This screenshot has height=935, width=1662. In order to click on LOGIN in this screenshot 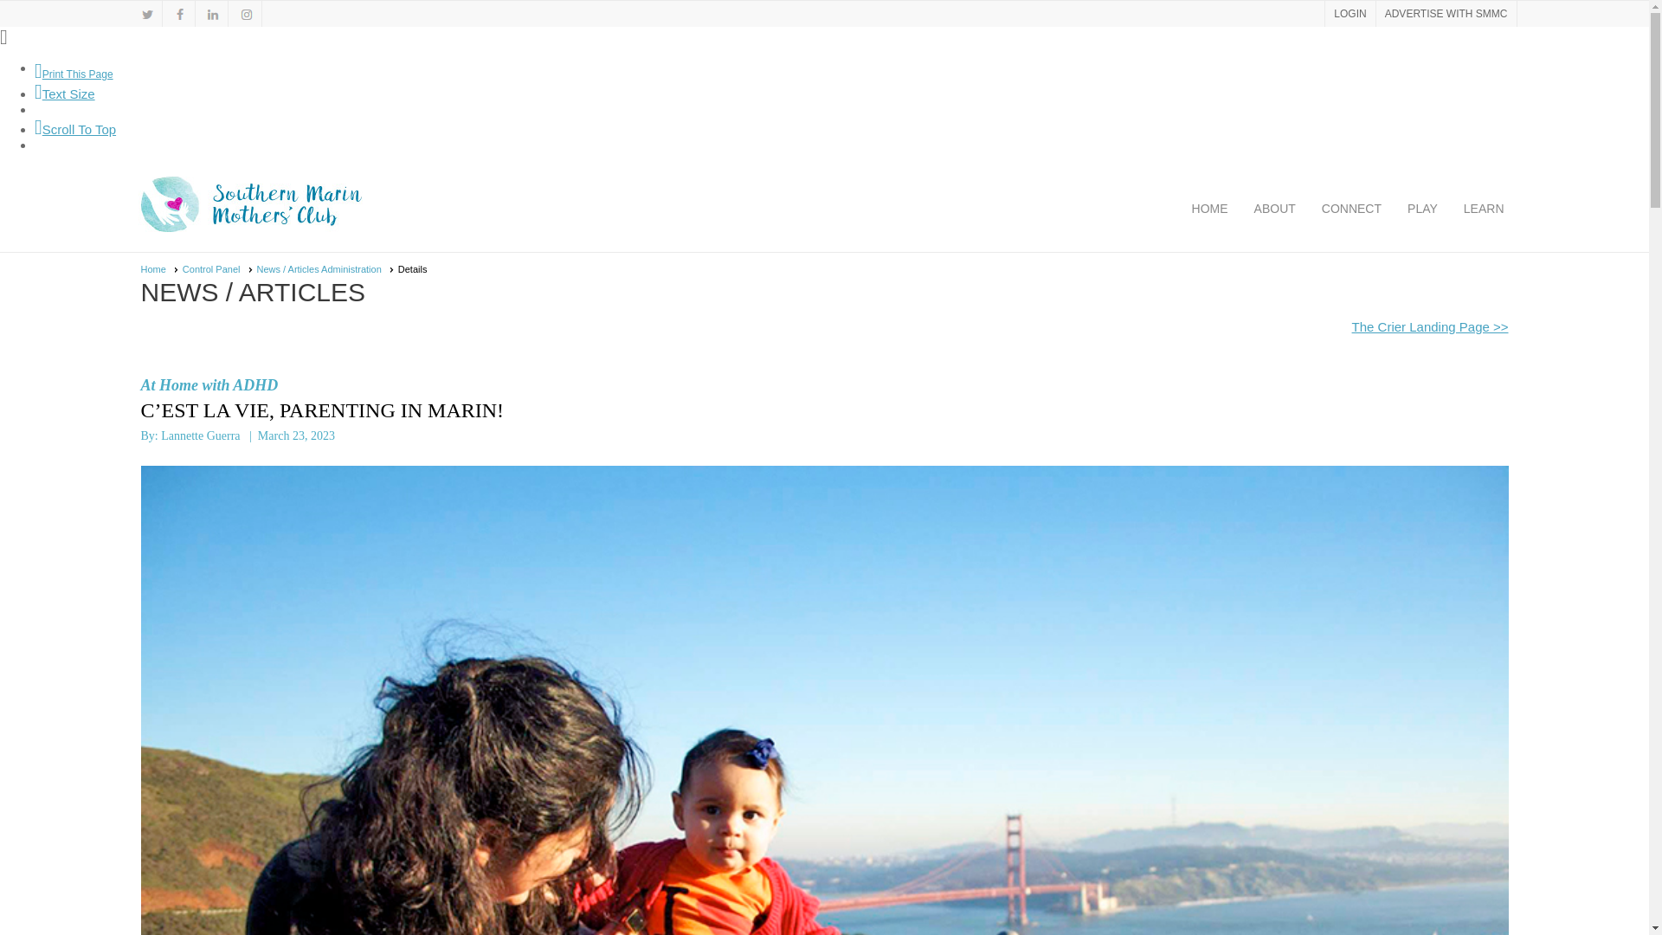, I will do `click(1349, 14)`.